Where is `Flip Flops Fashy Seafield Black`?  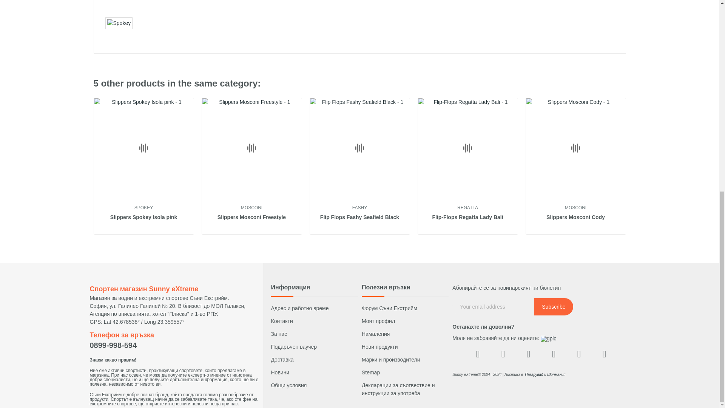
Flip Flops Fashy Seafield Black is located at coordinates (359, 218).